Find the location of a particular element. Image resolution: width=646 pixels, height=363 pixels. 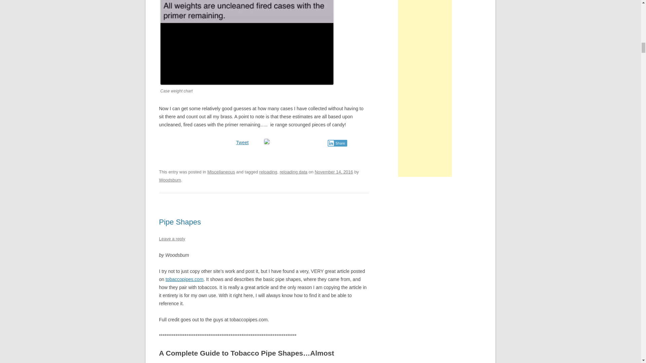

Share on Tumblr is located at coordinates (298, 142).